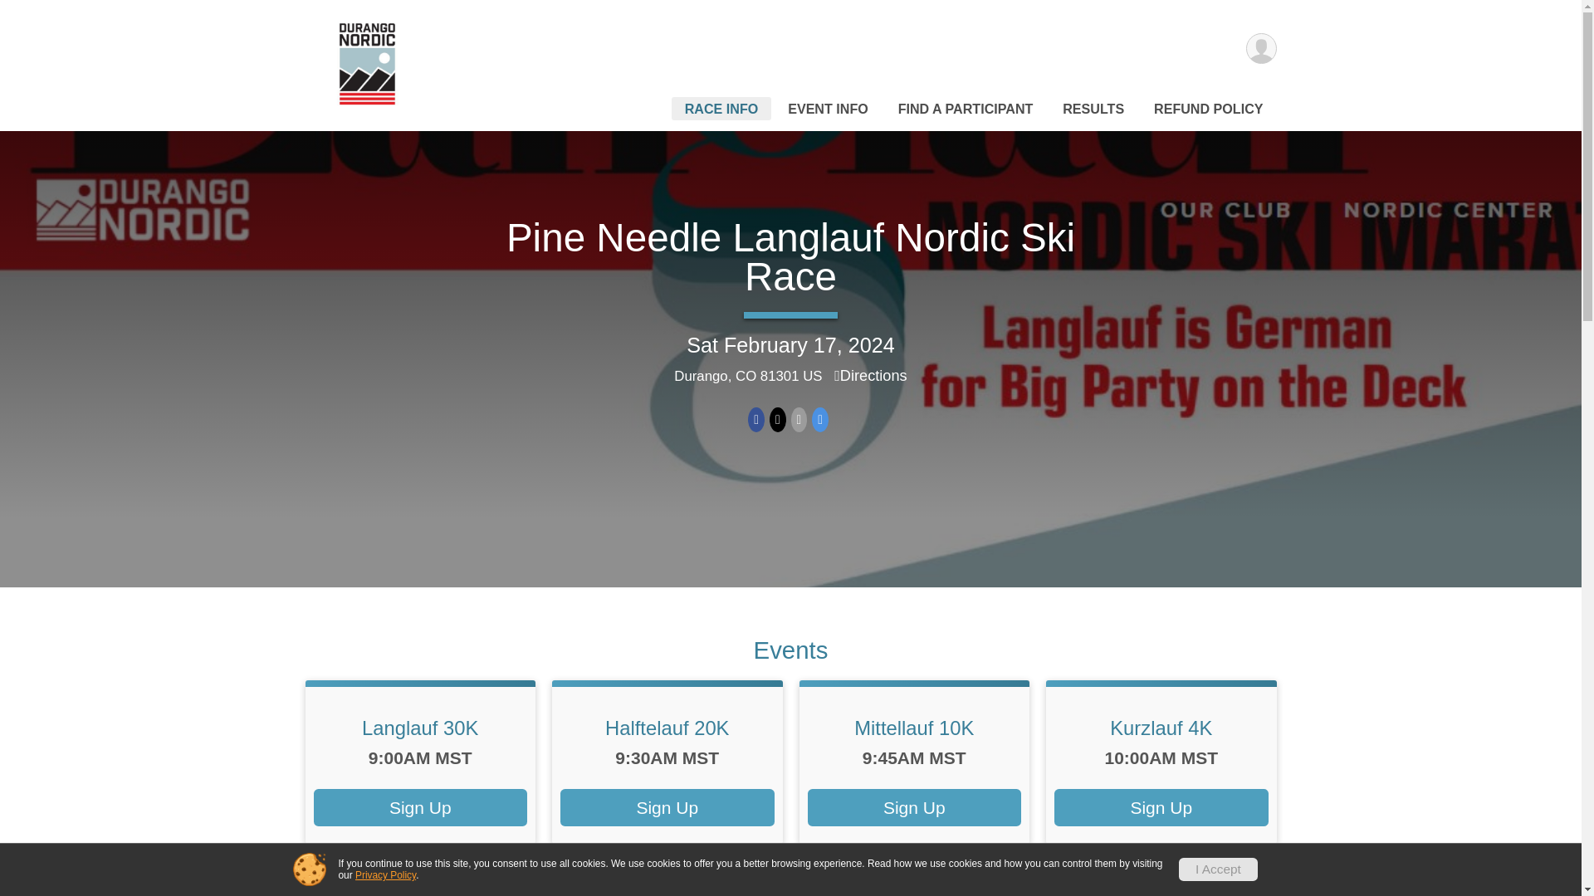 Image resolution: width=1594 pixels, height=896 pixels. I want to click on Sign Up, so click(420, 807).